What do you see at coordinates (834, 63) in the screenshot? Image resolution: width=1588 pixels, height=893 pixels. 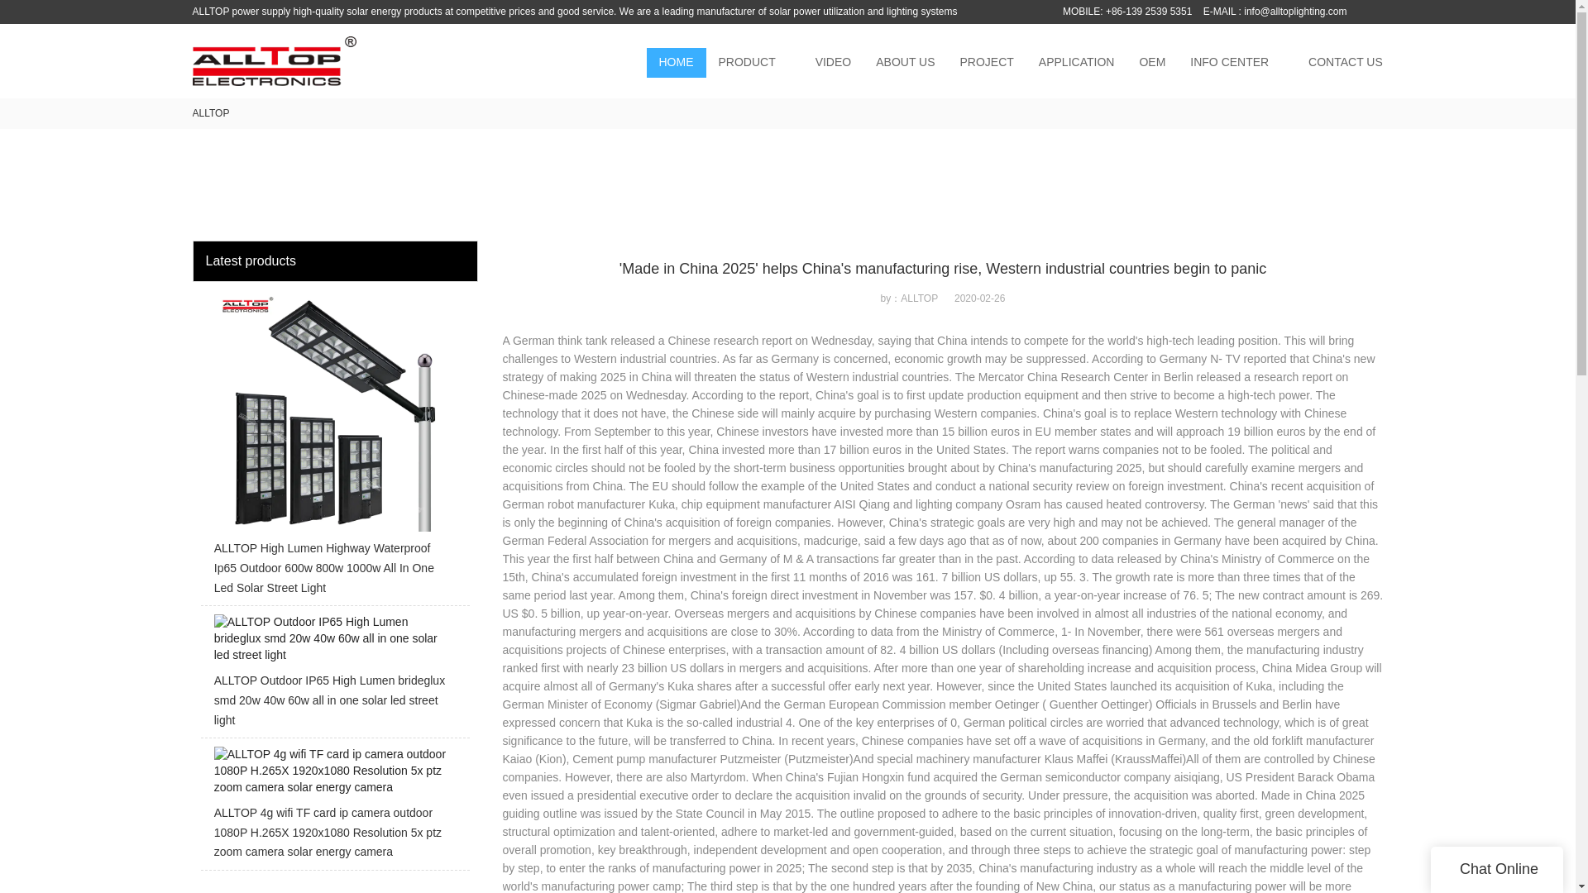 I see `VIDEO` at bounding box center [834, 63].